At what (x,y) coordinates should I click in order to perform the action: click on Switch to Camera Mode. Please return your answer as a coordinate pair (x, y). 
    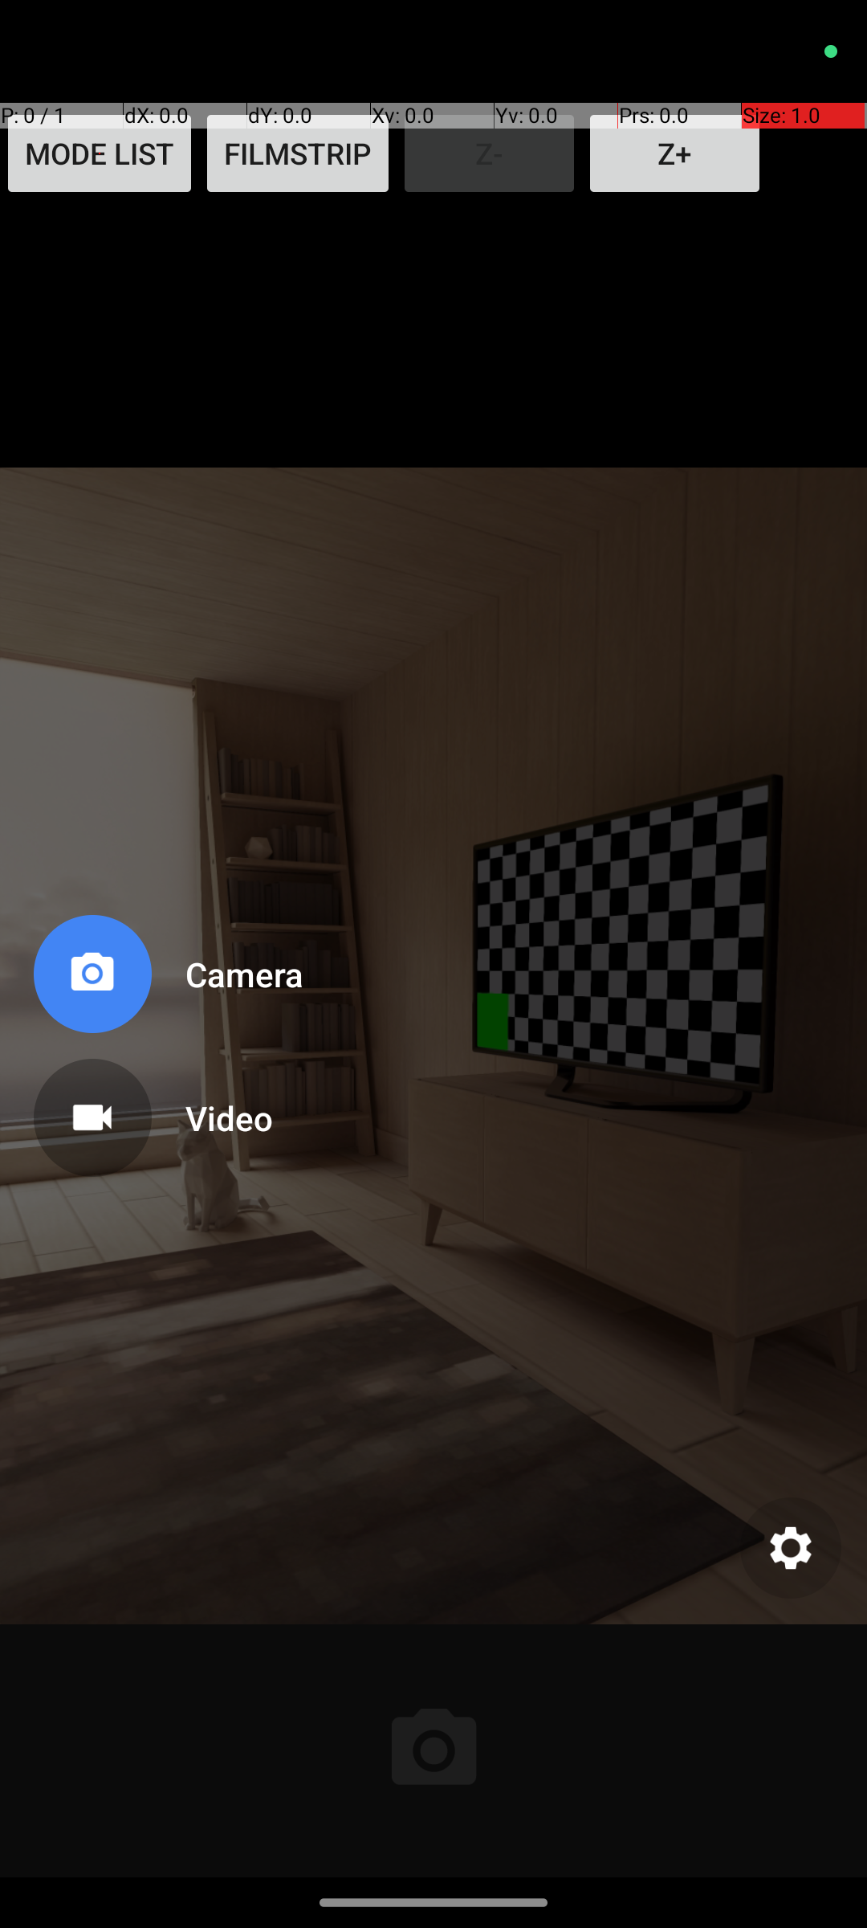
    Looking at the image, I should click on (165, 980).